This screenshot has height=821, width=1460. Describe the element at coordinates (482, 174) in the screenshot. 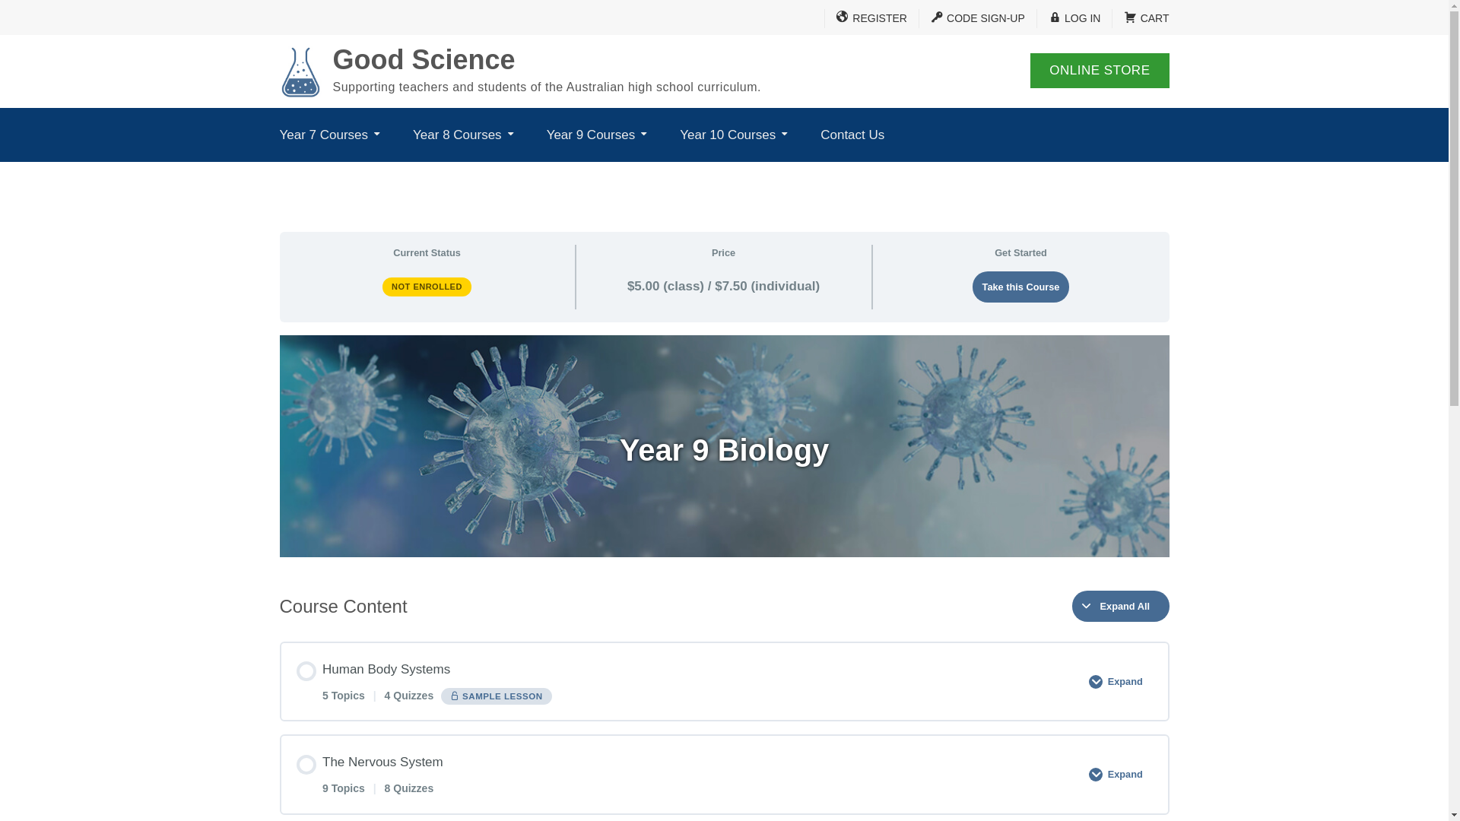

I see `Biology` at that location.